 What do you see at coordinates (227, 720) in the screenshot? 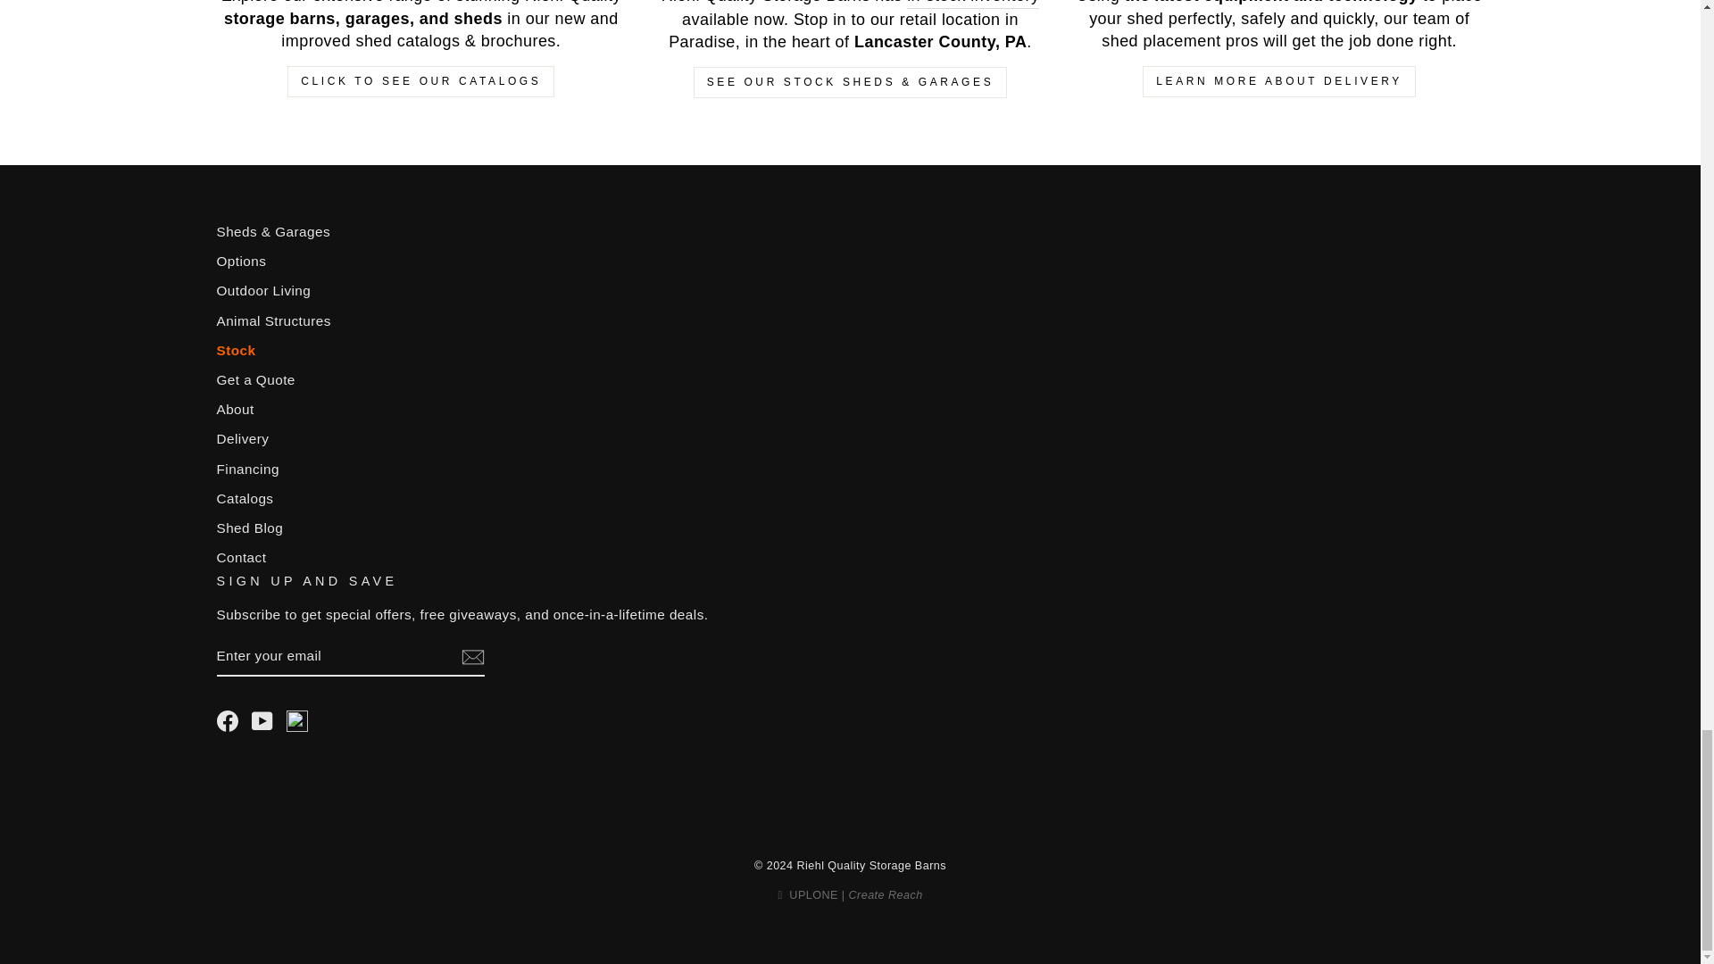
I see `Riehl Quality Storage Barns on Facebook` at bounding box center [227, 720].